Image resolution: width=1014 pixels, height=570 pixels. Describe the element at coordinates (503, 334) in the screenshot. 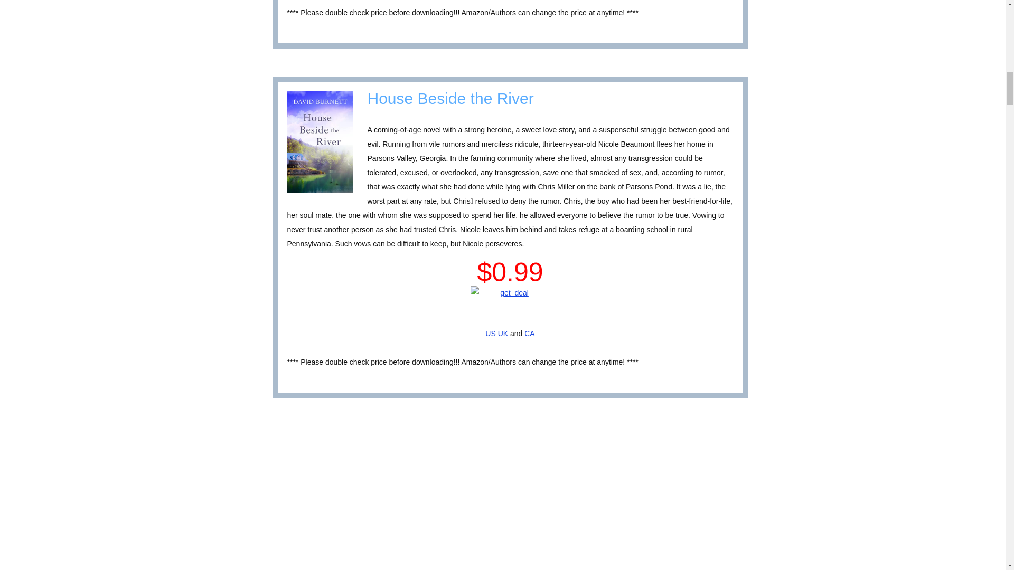

I see `UK` at that location.